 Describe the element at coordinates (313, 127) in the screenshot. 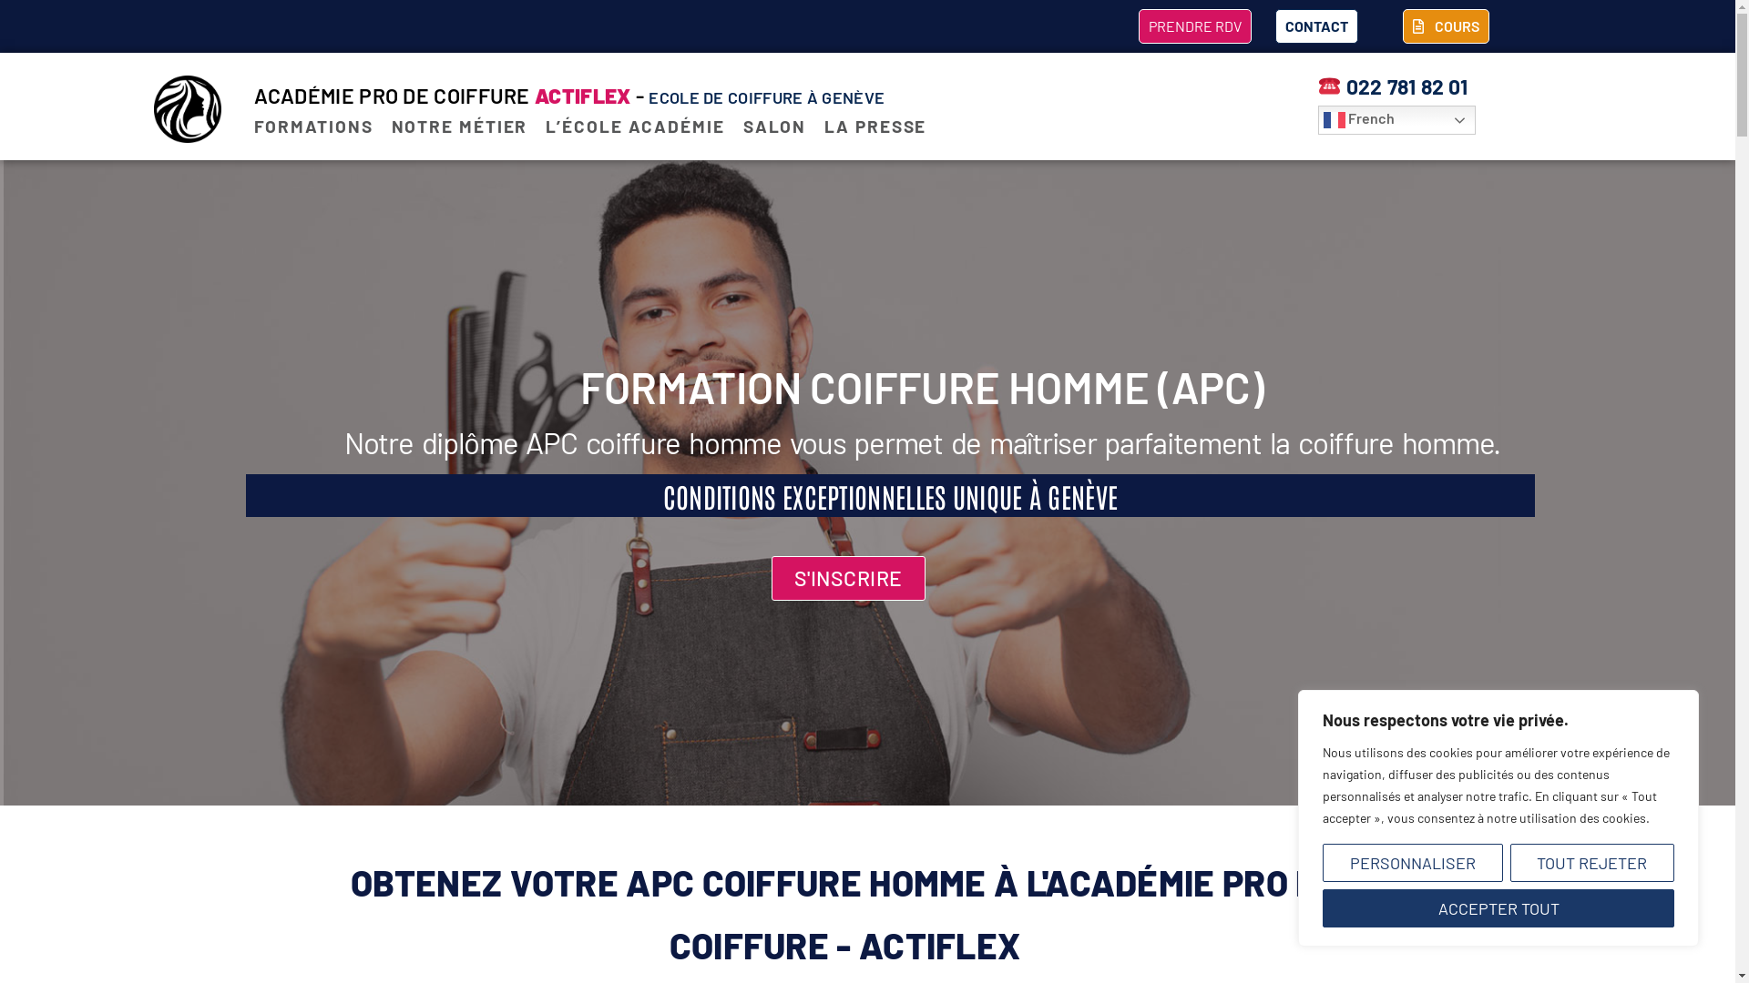

I see `FORMATIONS` at that location.